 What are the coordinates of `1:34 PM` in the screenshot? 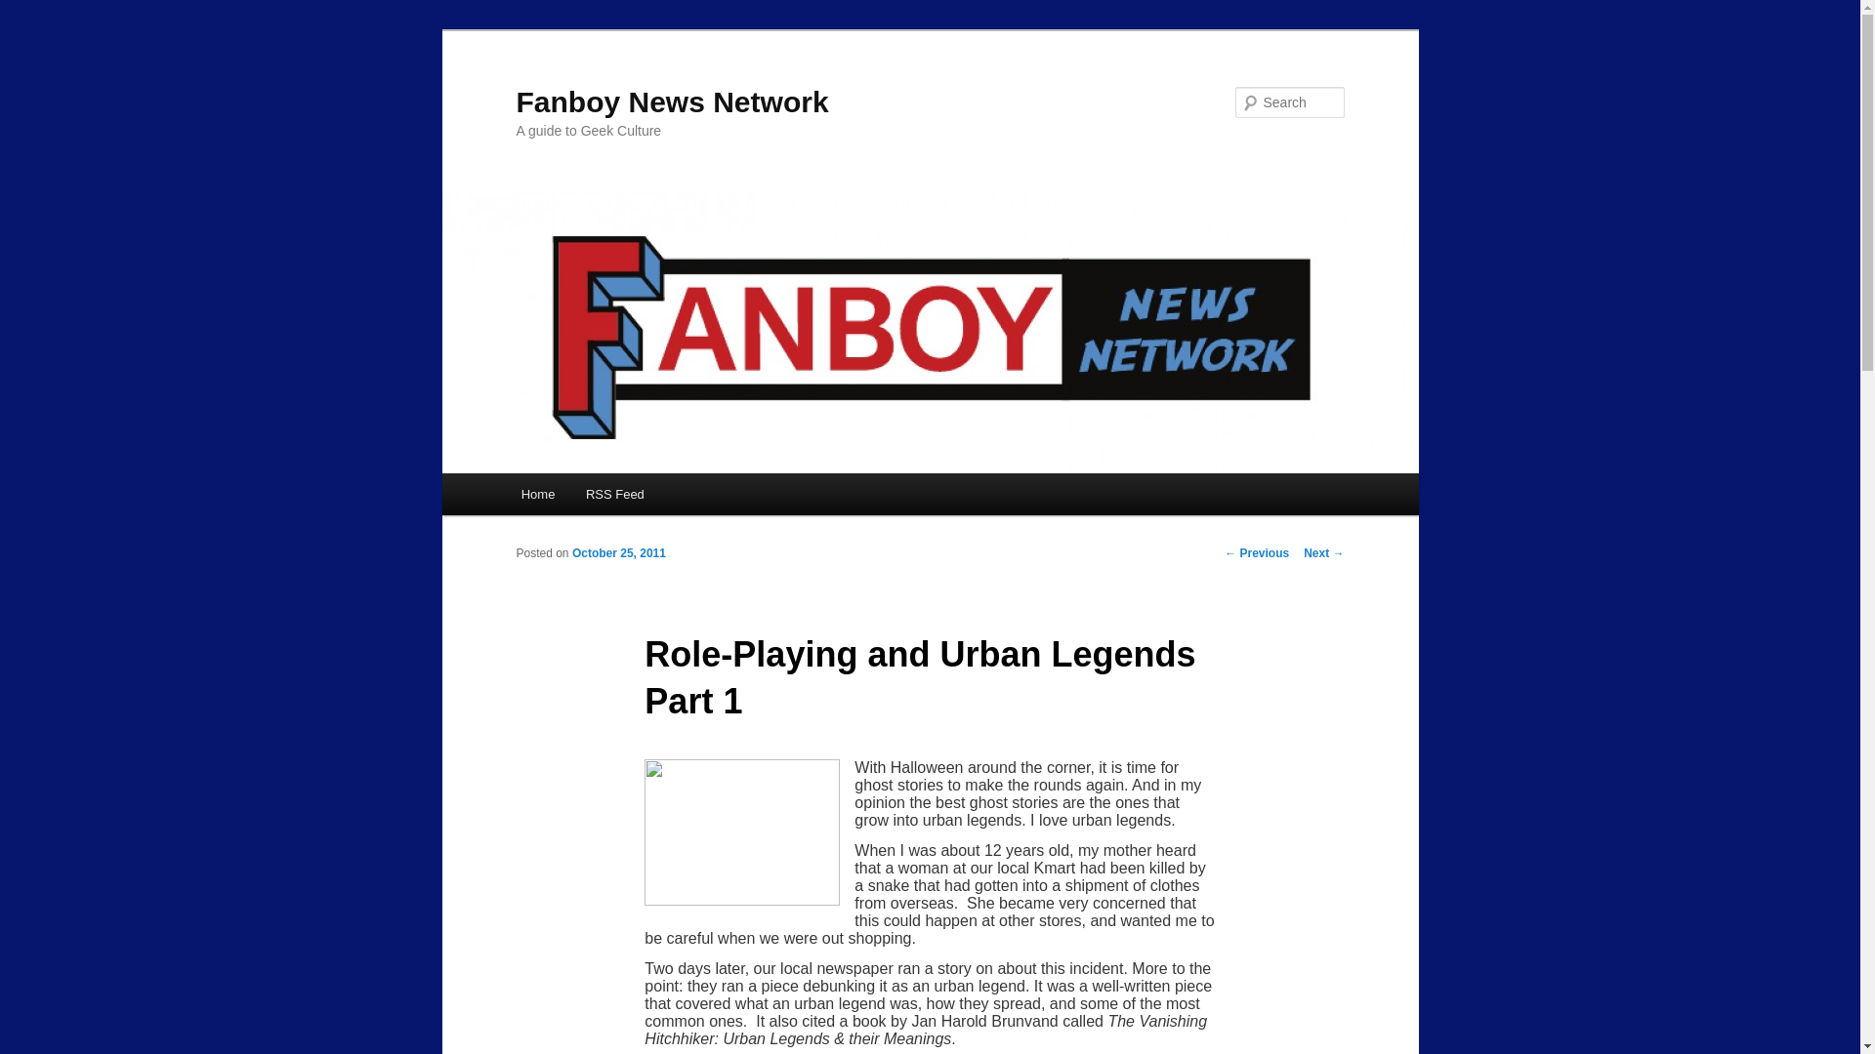 It's located at (618, 552).